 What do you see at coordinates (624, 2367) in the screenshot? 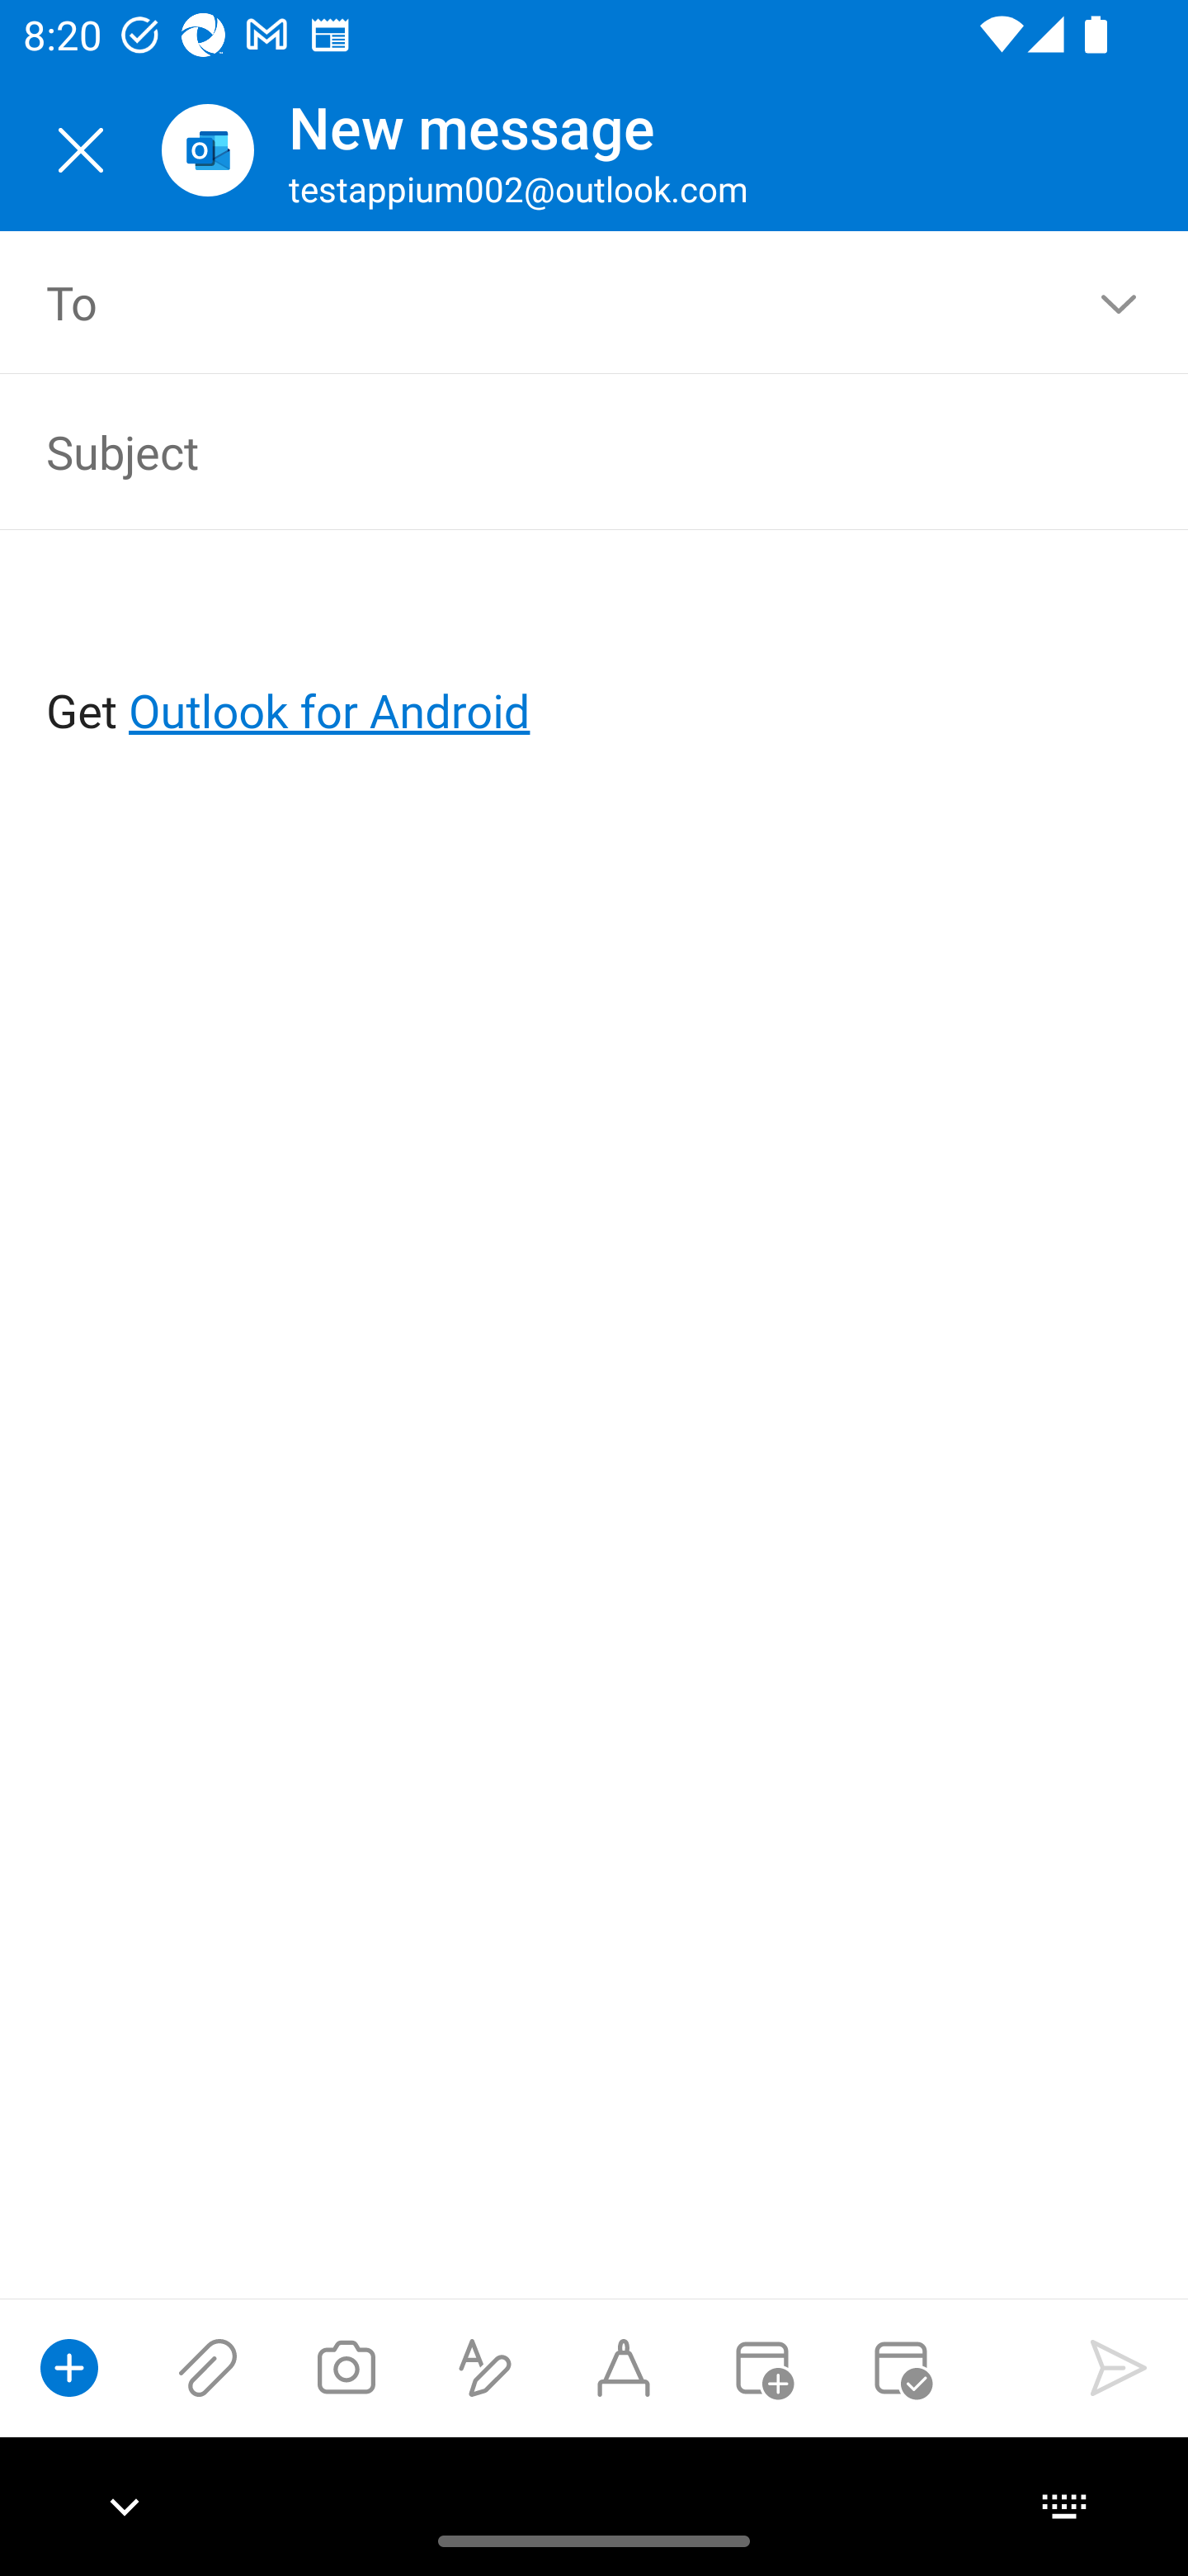
I see `Start Ink compose` at bounding box center [624, 2367].